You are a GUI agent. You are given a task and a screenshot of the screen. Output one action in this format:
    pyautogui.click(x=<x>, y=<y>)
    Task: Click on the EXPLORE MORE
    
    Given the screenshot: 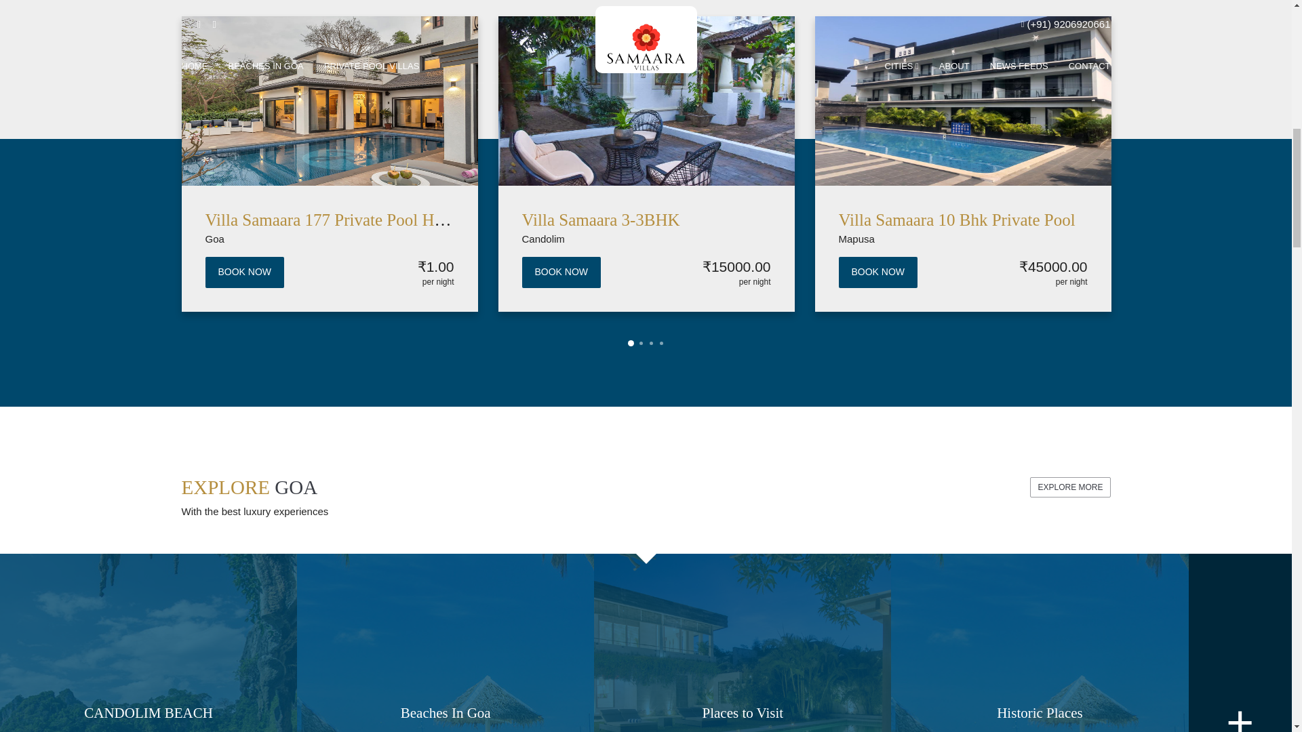 What is the action you would take?
    pyautogui.click(x=1070, y=487)
    